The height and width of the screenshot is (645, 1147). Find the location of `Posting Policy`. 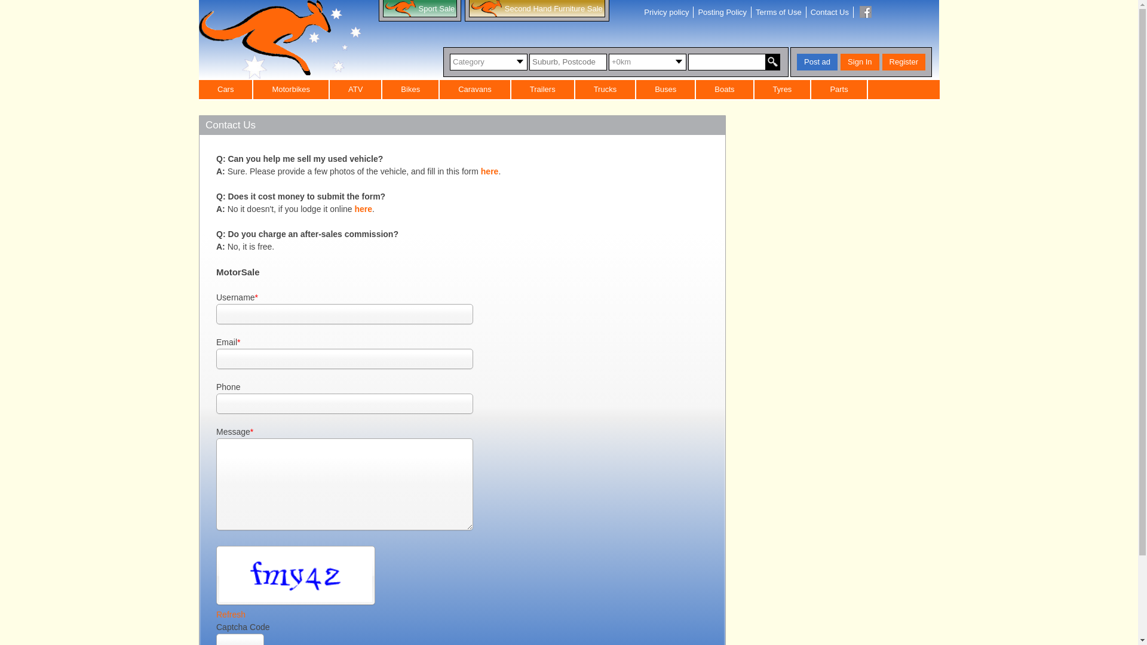

Posting Policy is located at coordinates (722, 12).